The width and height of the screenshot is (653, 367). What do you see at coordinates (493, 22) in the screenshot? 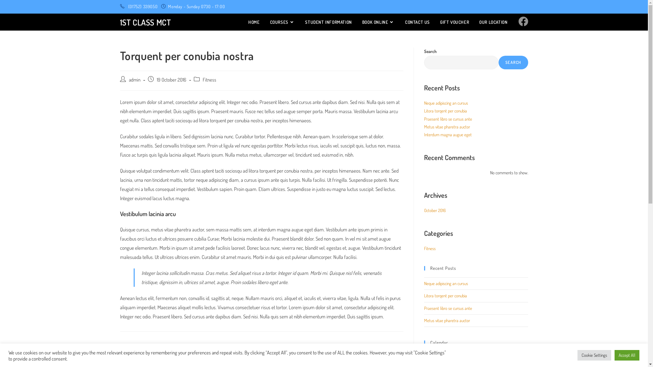
I see `OUR LOCATION` at bounding box center [493, 22].